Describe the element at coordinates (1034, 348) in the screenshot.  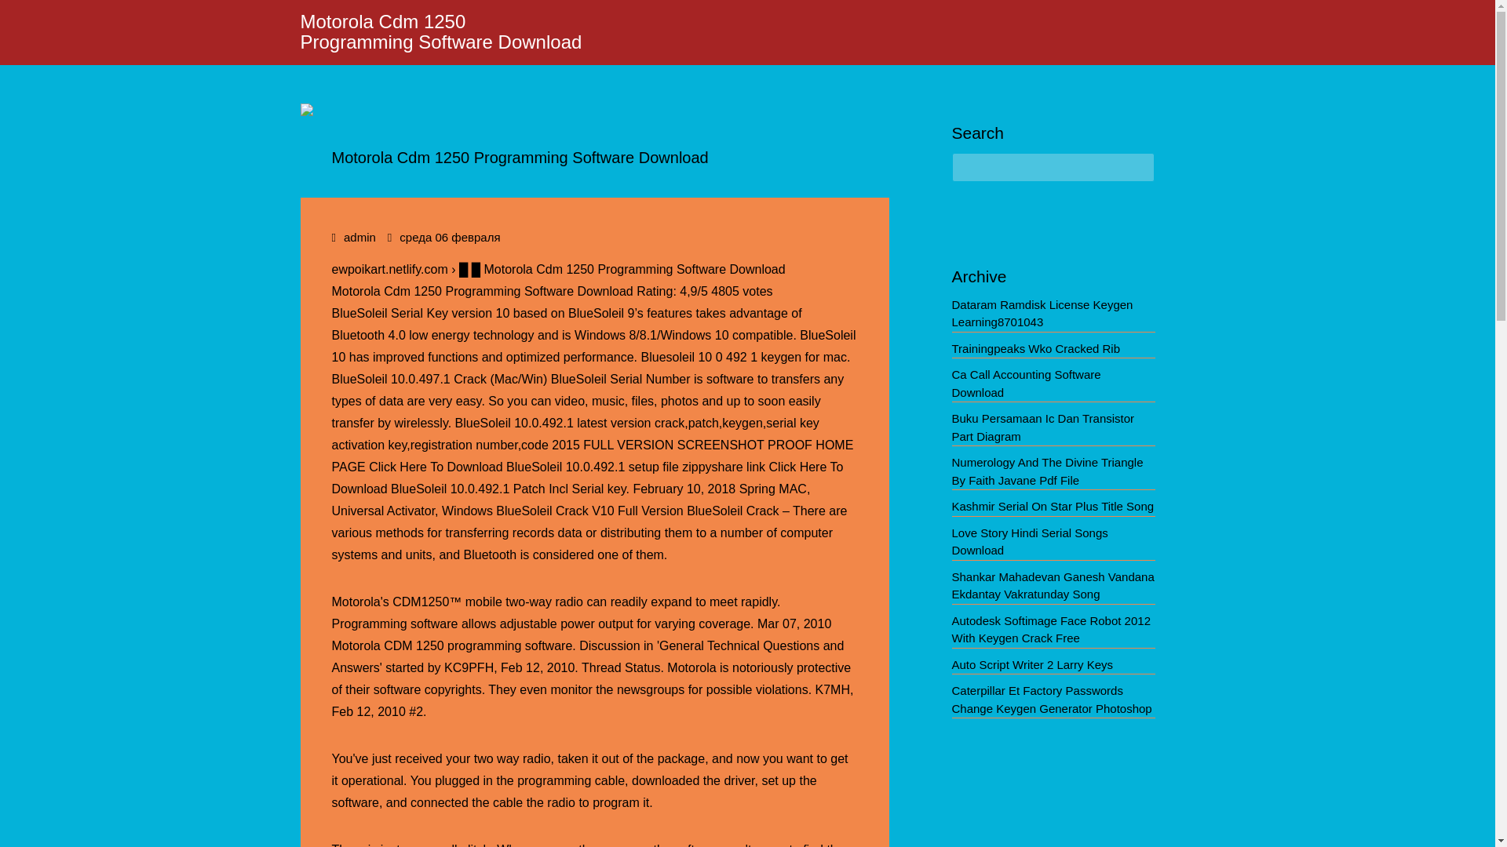
I see `Trainingpeaks Wko Cracked Rib` at that location.